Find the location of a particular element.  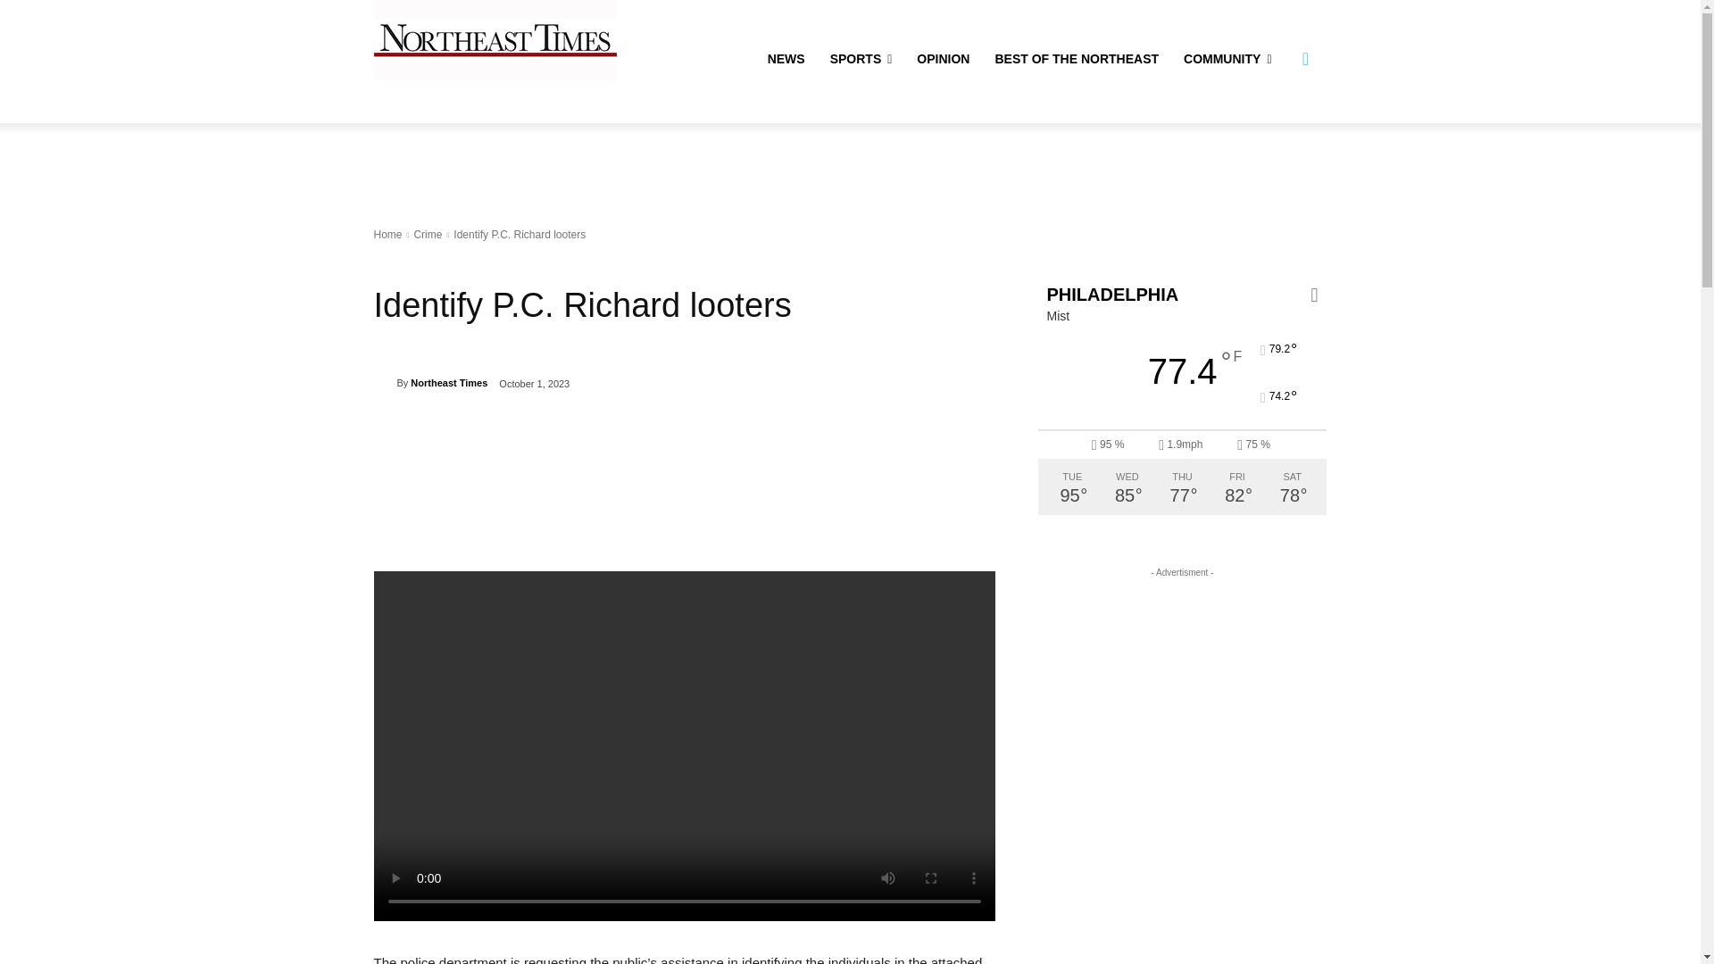

OPINION is located at coordinates (943, 59).